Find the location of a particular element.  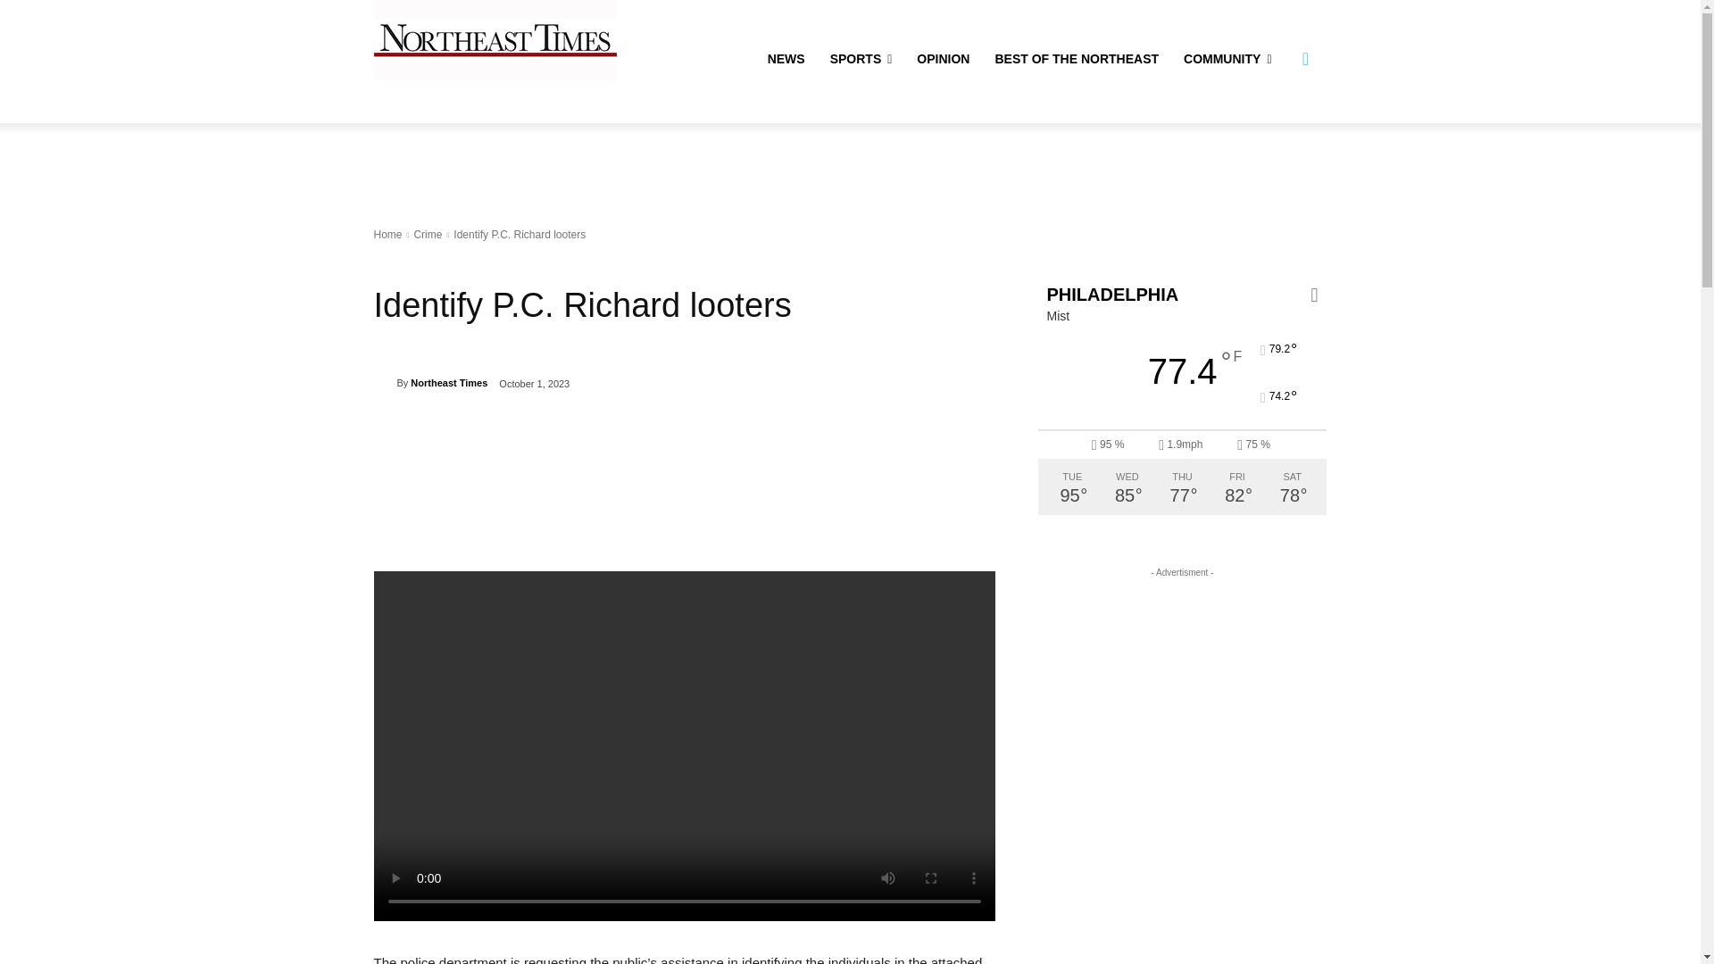

OPINION is located at coordinates (943, 59).